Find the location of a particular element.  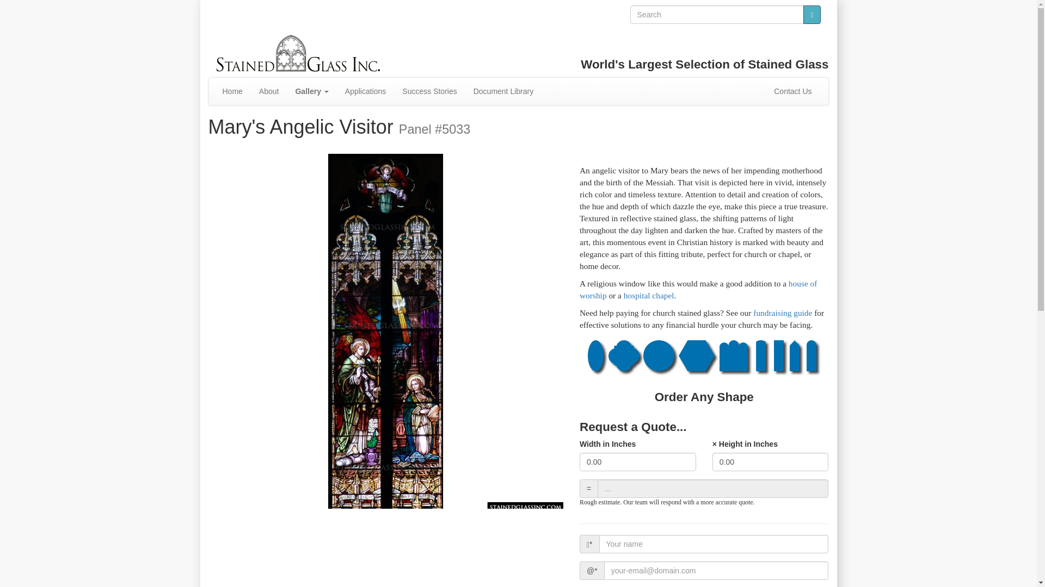

Contact Us is located at coordinates (792, 90).